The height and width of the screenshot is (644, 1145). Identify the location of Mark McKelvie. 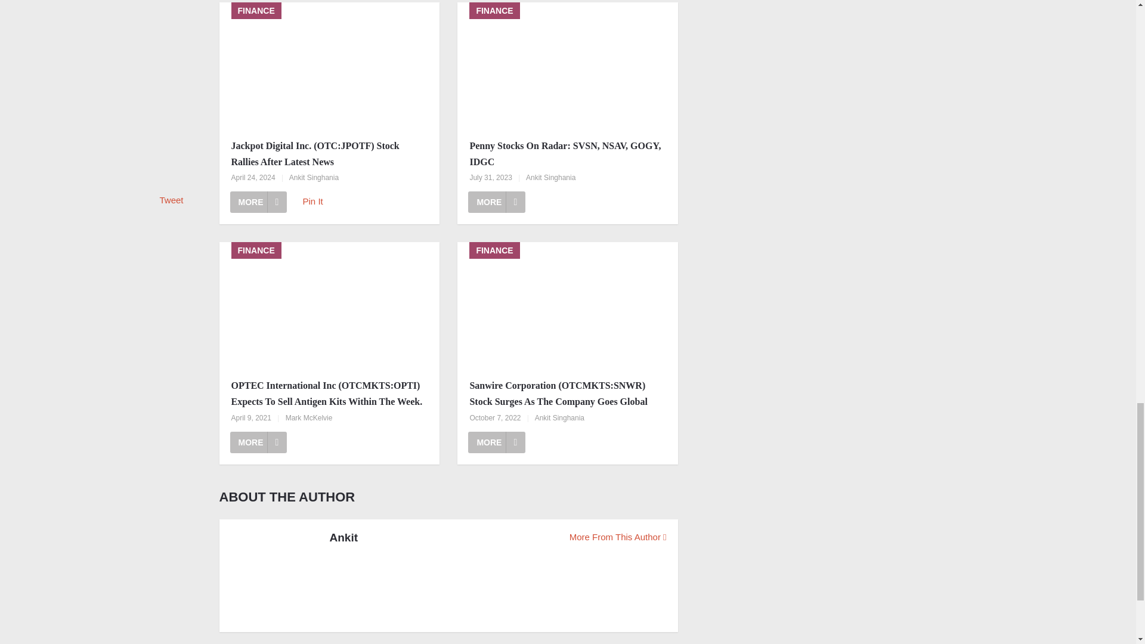
(309, 418).